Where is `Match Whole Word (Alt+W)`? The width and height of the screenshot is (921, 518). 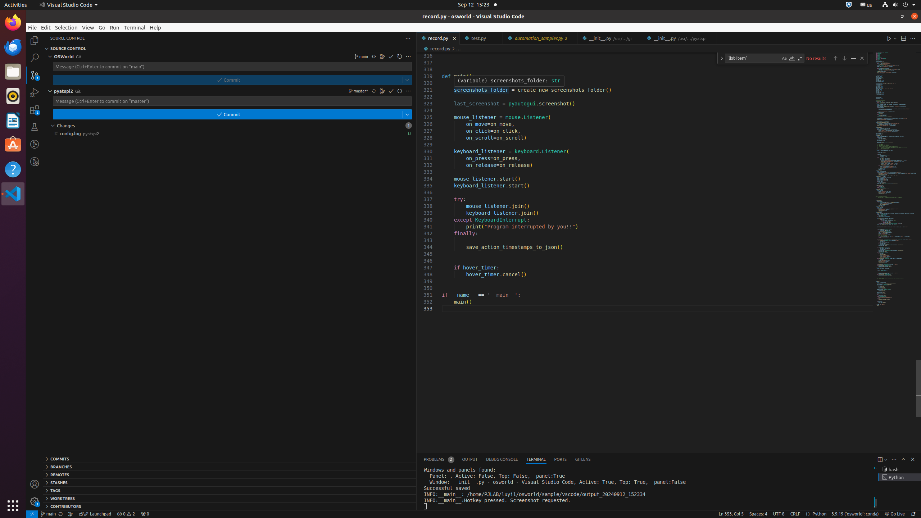 Match Whole Word (Alt+W) is located at coordinates (792, 58).